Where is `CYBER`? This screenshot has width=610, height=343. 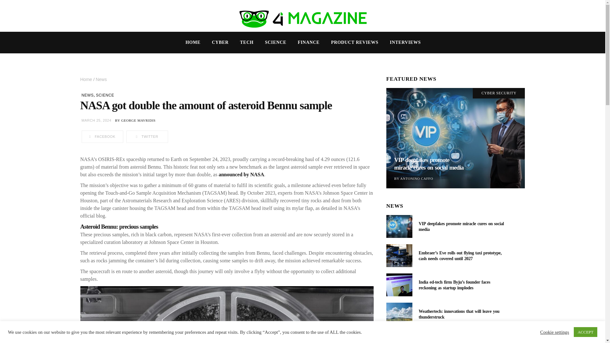 CYBER is located at coordinates (220, 43).